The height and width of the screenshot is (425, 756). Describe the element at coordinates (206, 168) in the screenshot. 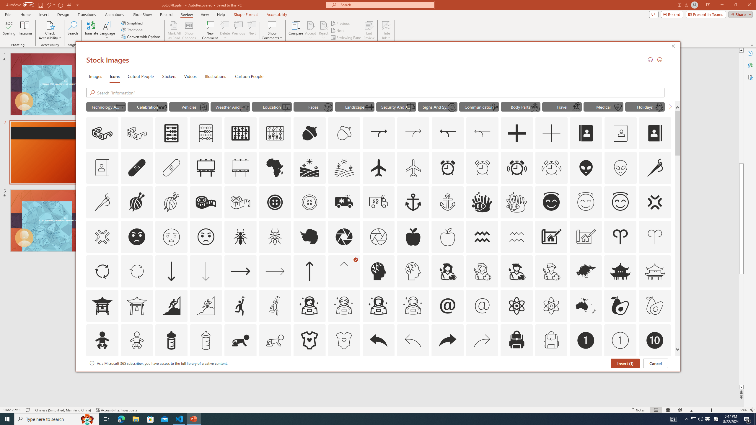

I see `AutomationID: Icons_Advertising` at that location.